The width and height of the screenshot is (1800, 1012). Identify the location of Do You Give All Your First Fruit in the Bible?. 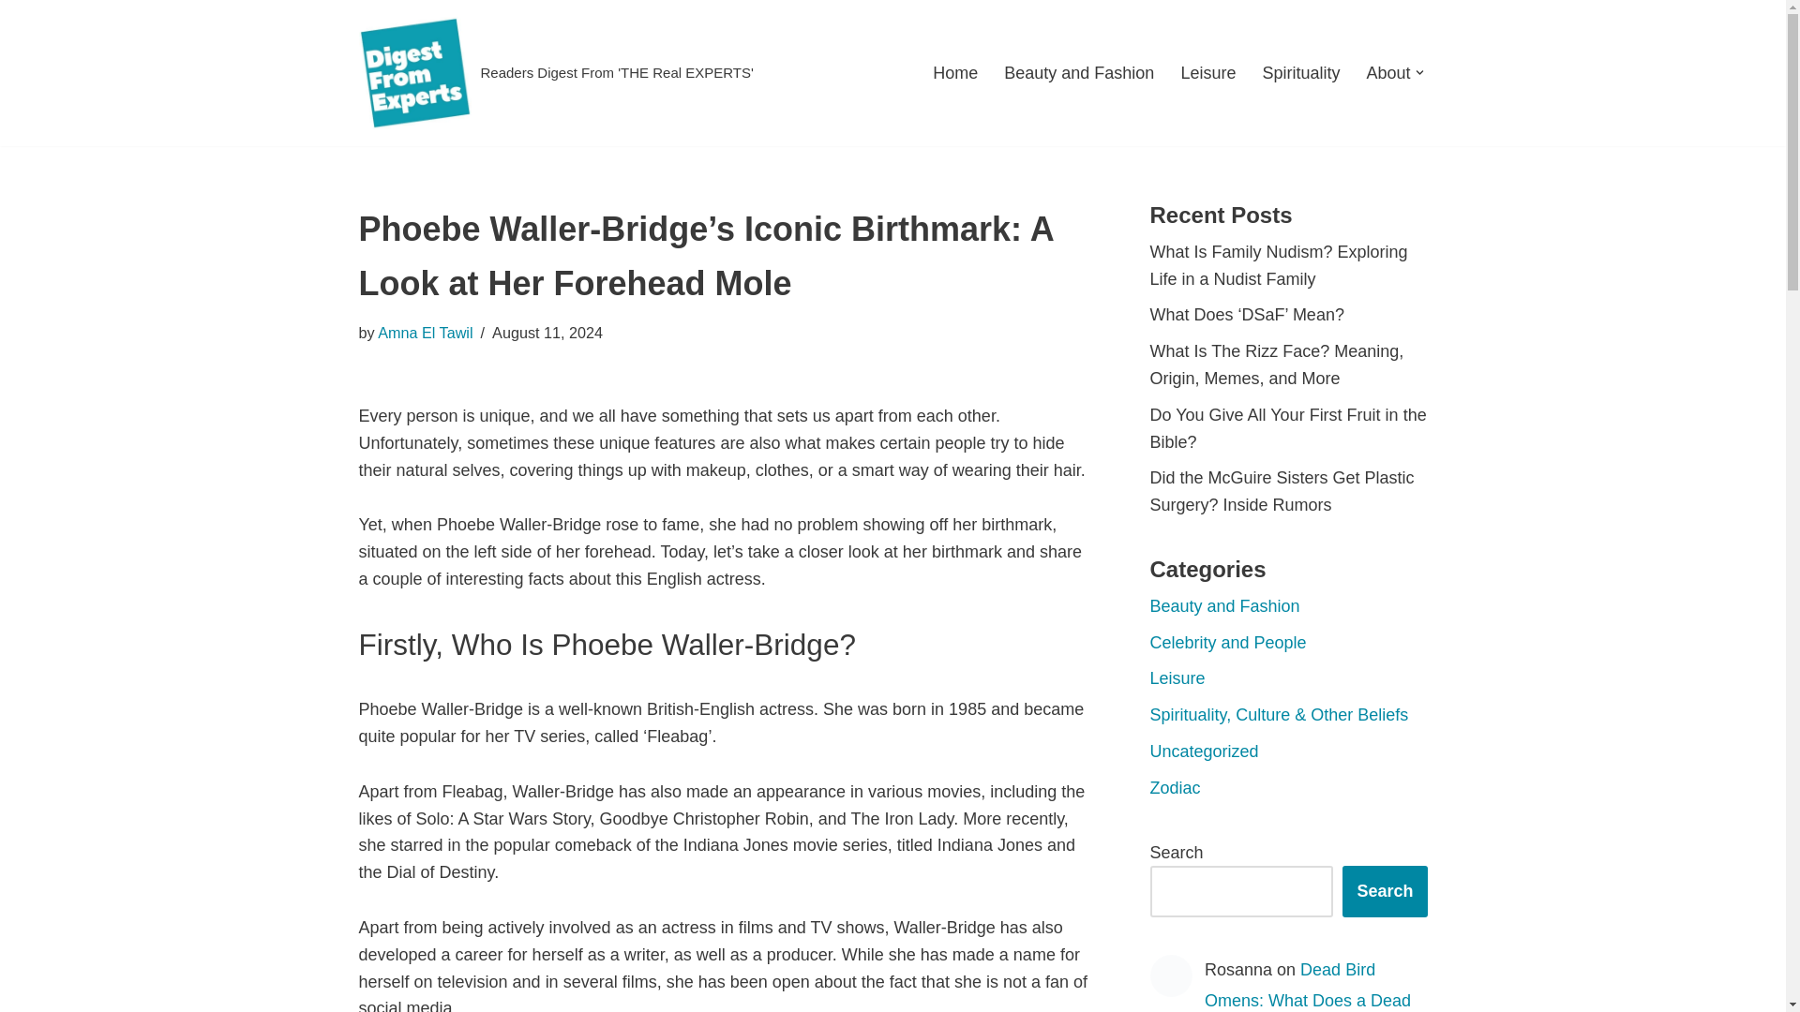
(1287, 428).